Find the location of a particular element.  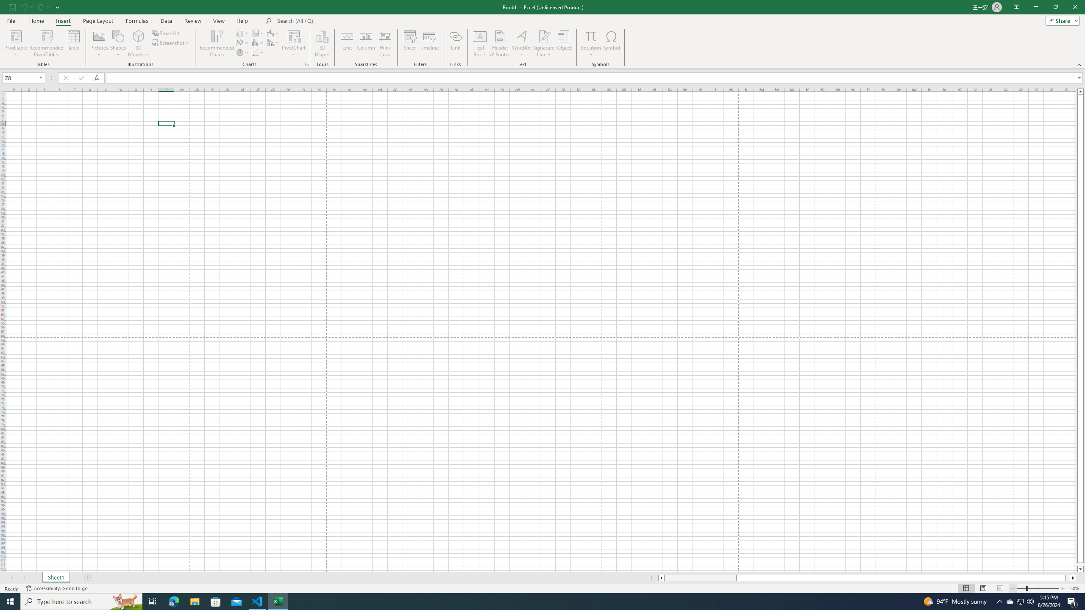

Column is located at coordinates (366, 44).